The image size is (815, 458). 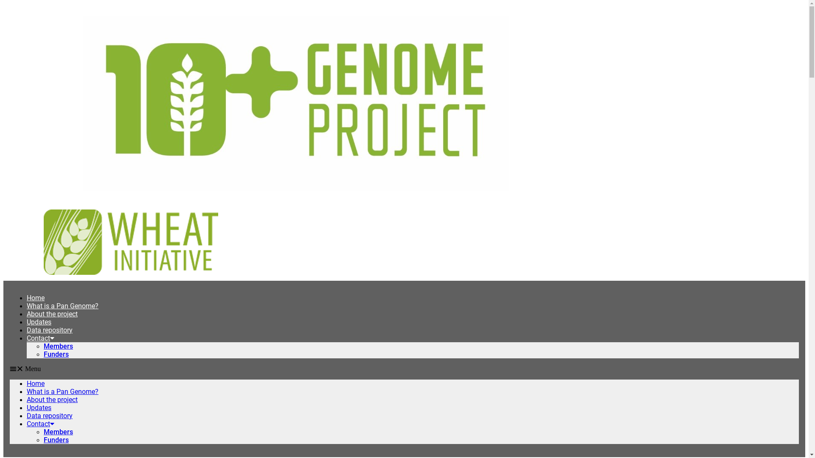 I want to click on Data repository, so click(x=50, y=416).